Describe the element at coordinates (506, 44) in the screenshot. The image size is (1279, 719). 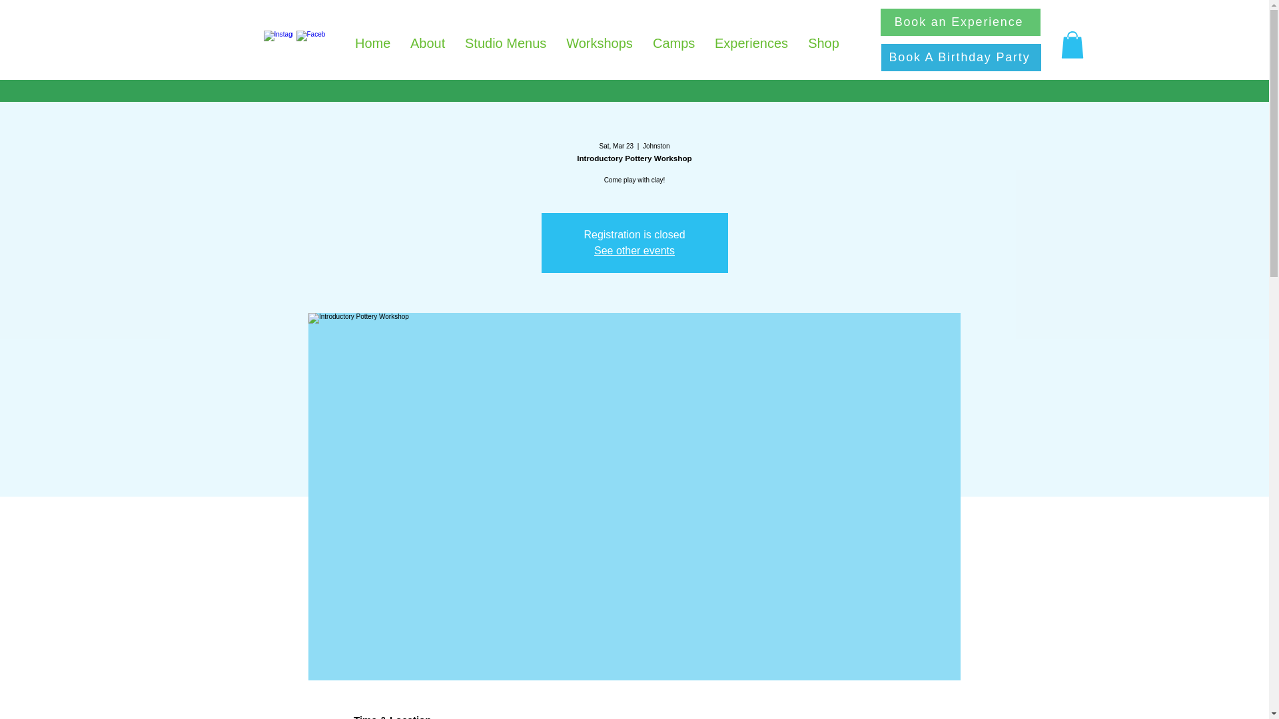
I see `Studio Menus` at that location.